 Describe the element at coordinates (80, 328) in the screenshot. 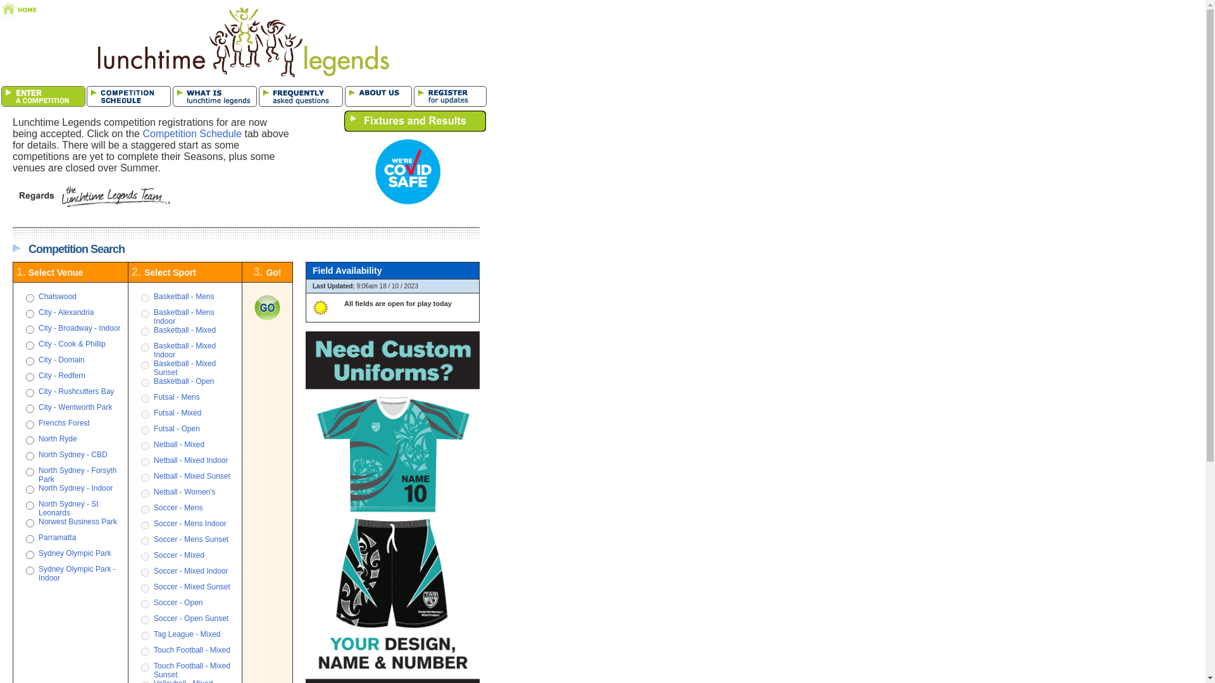

I see `City - Broadway - Indoor` at that location.